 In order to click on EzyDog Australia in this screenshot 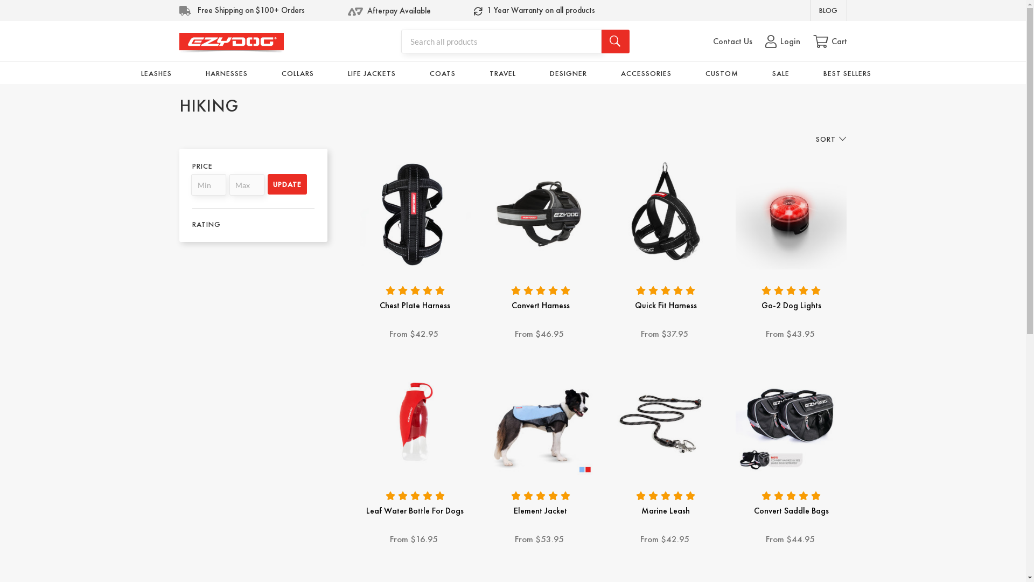, I will do `click(231, 43)`.